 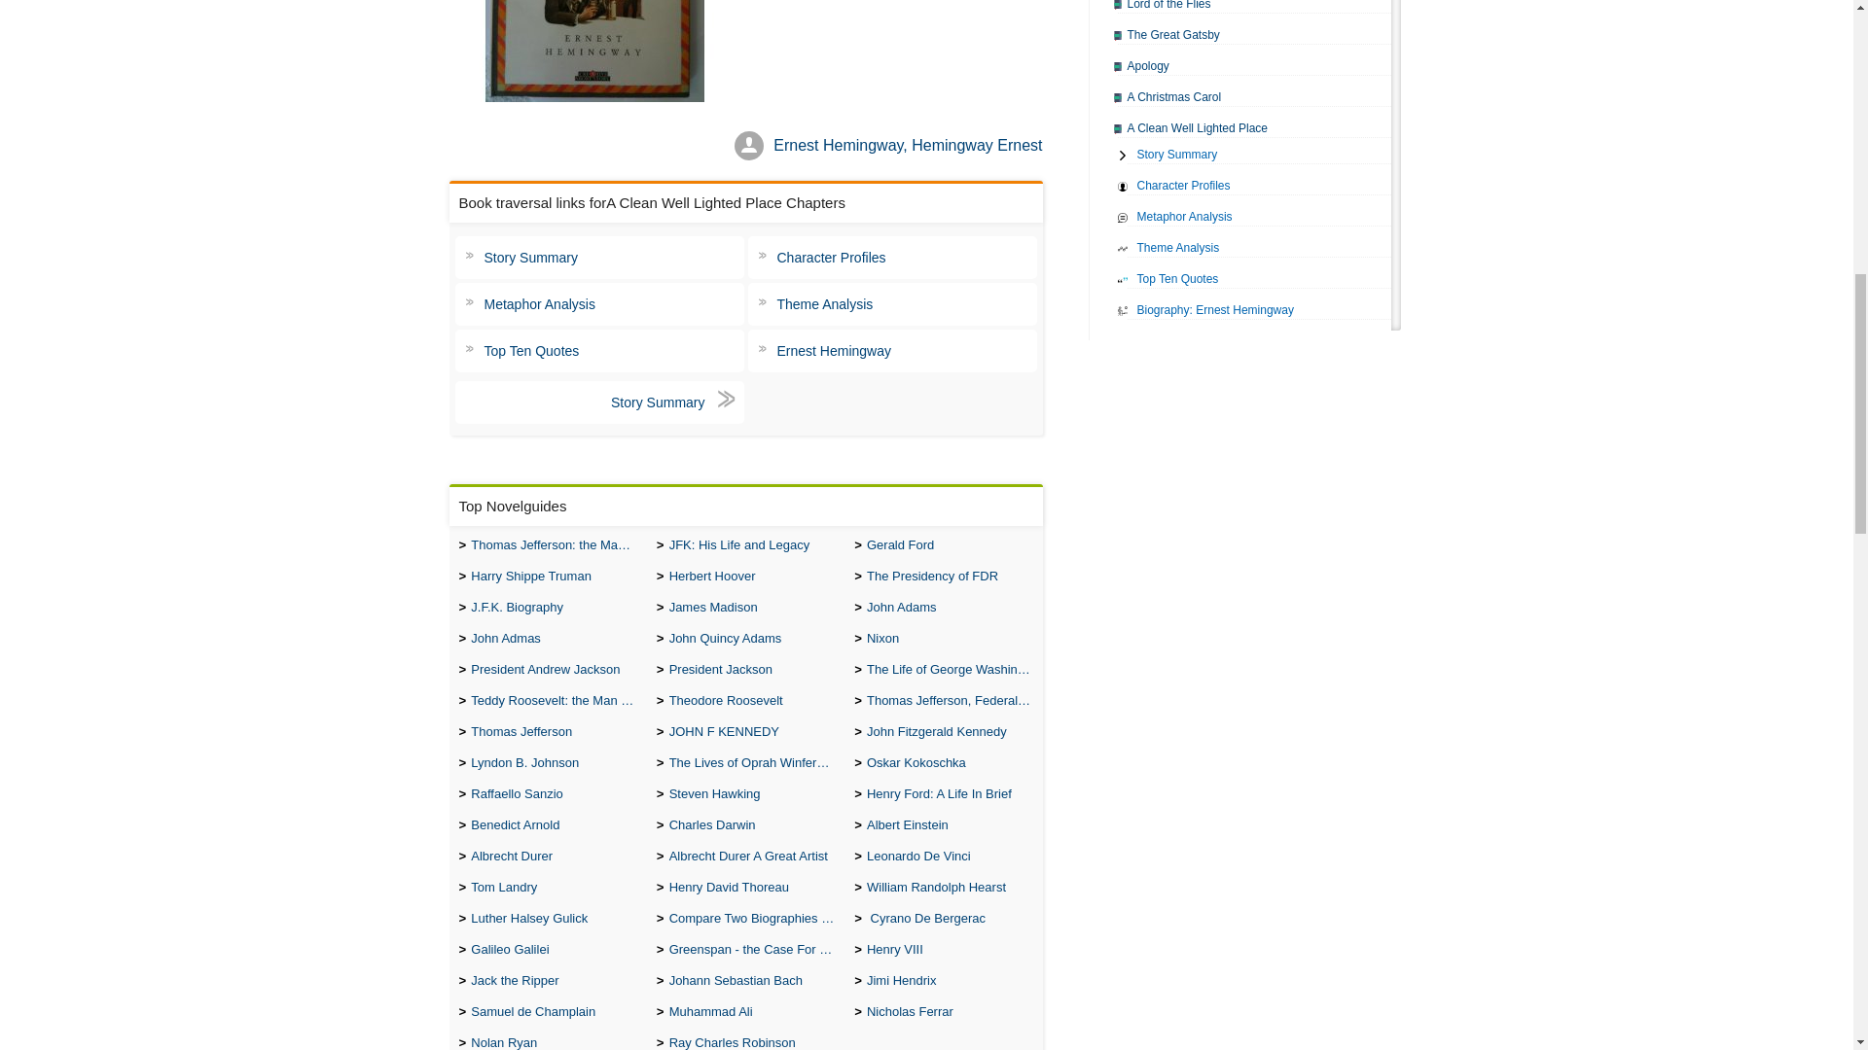 I want to click on Go to next page, so click(x=599, y=402).